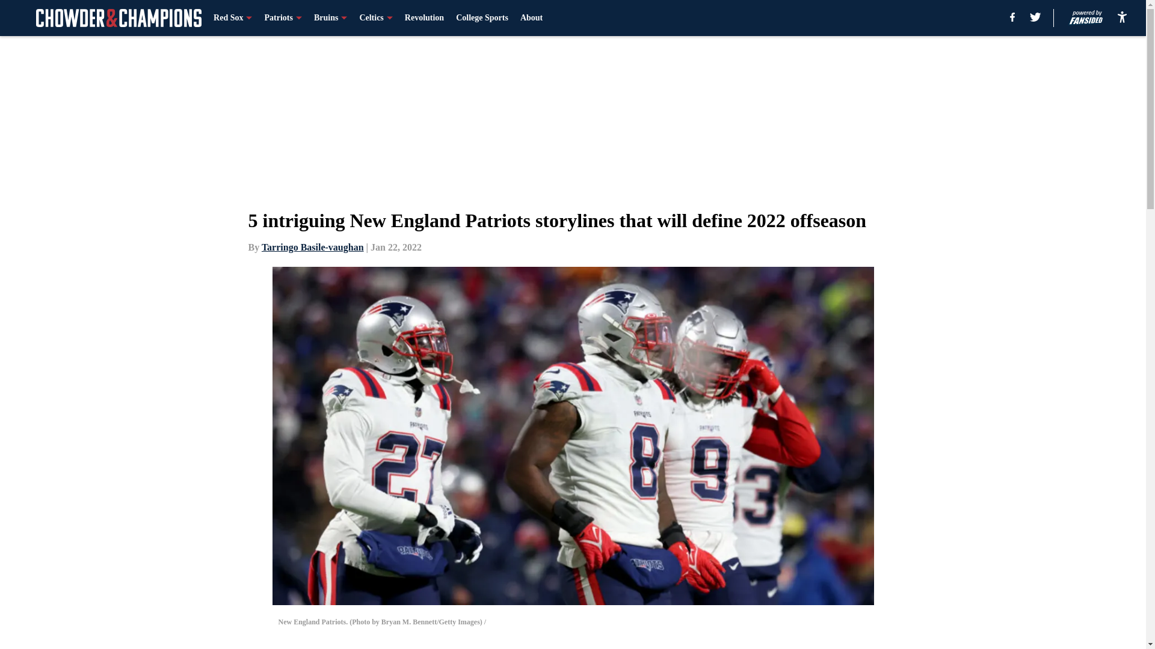  Describe the element at coordinates (482, 18) in the screenshot. I see `College Sports` at that location.